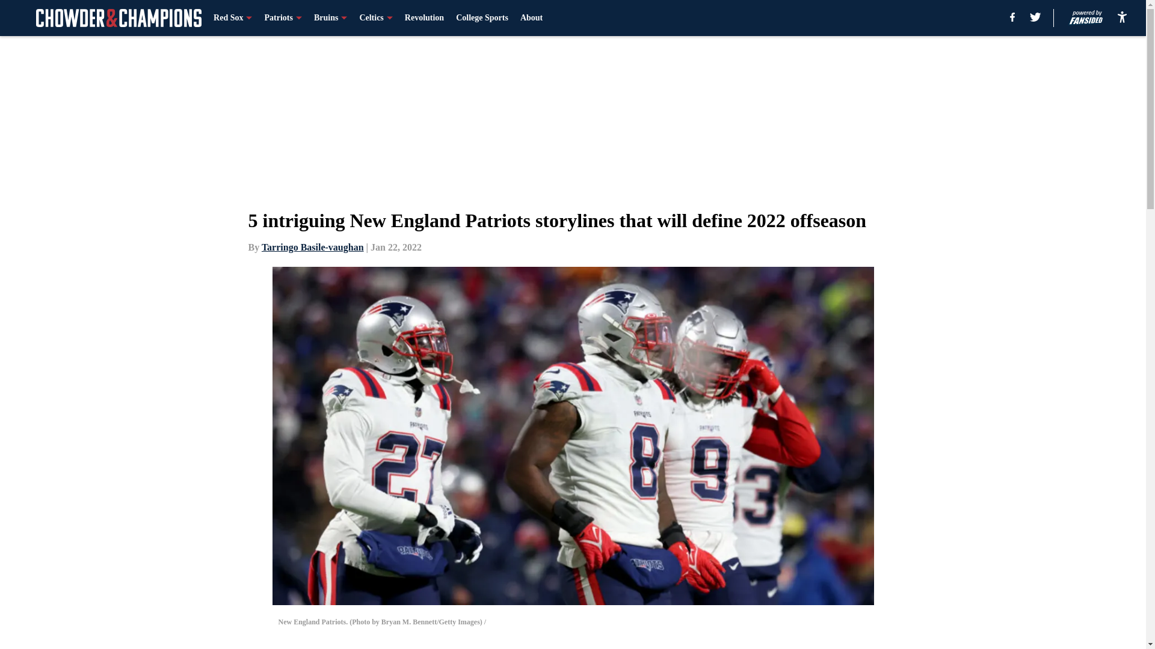  Describe the element at coordinates (482, 18) in the screenshot. I see `College Sports` at that location.